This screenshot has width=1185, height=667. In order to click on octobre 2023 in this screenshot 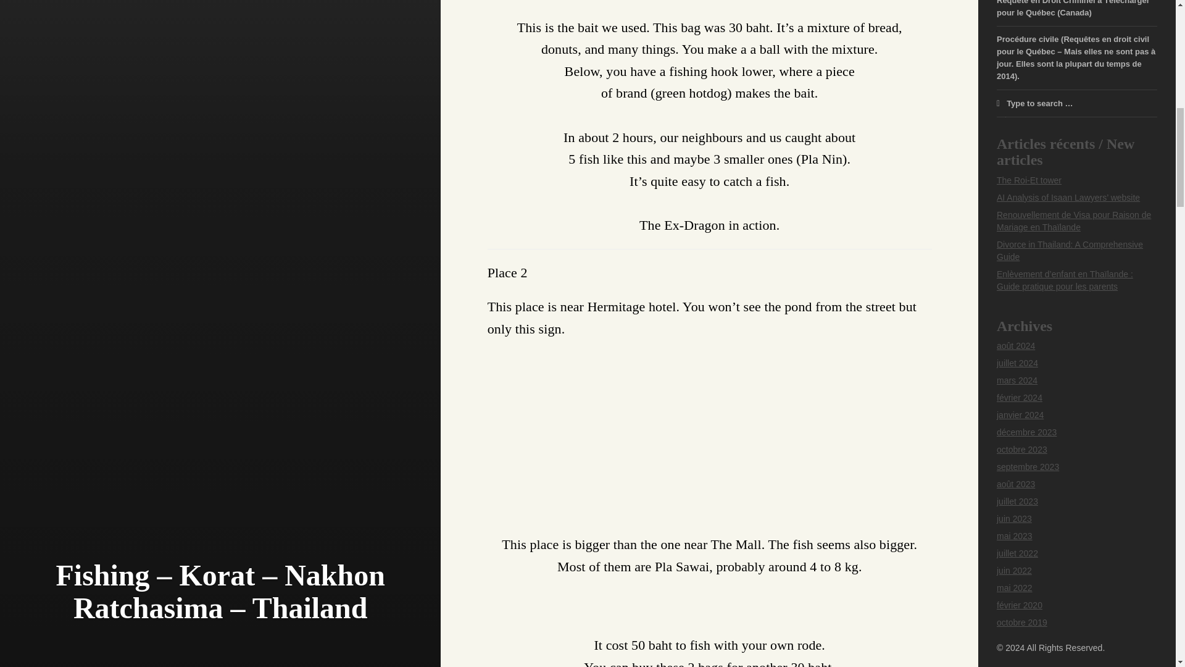, I will do `click(1022, 450)`.